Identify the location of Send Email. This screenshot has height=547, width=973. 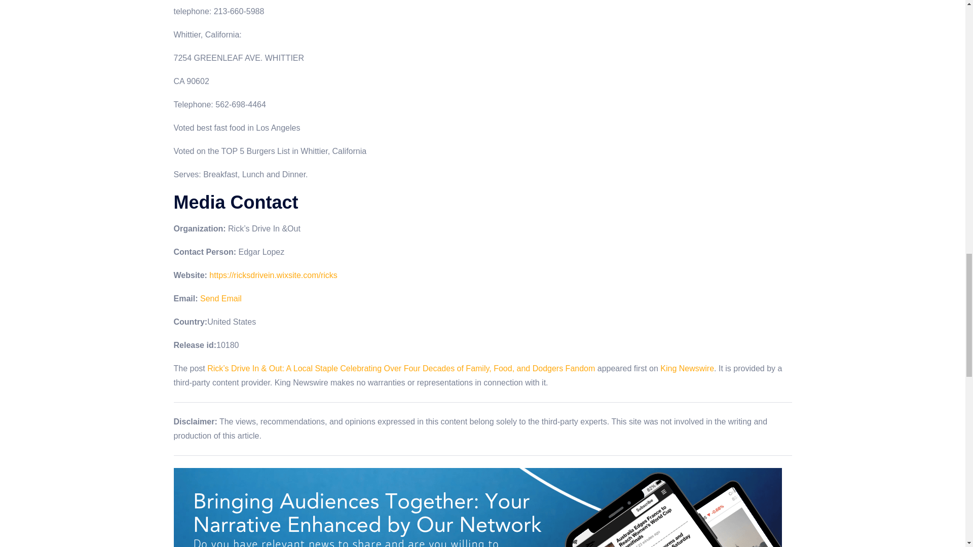
(221, 299).